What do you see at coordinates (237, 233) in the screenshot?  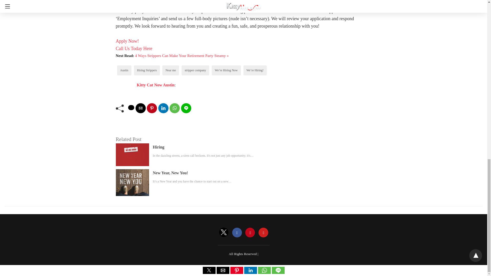 I see `facebook profile` at bounding box center [237, 233].